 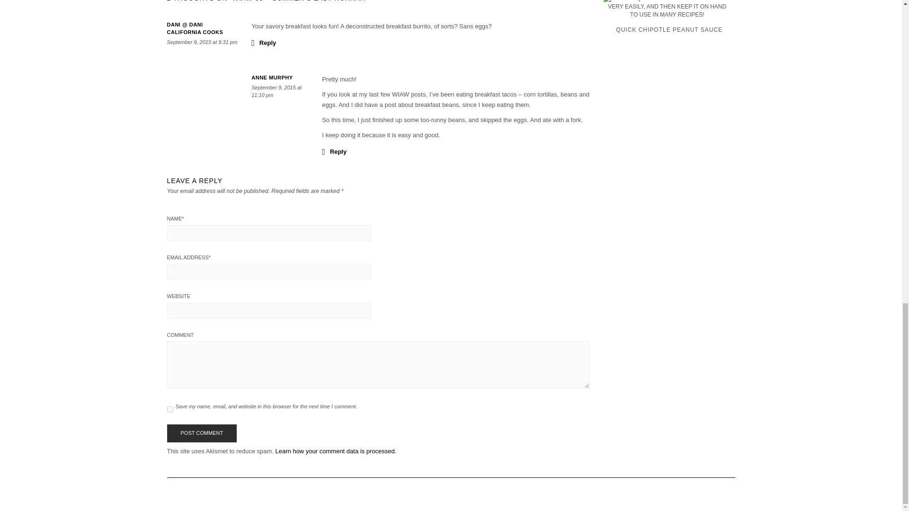 What do you see at coordinates (169, 409) in the screenshot?
I see `yes` at bounding box center [169, 409].